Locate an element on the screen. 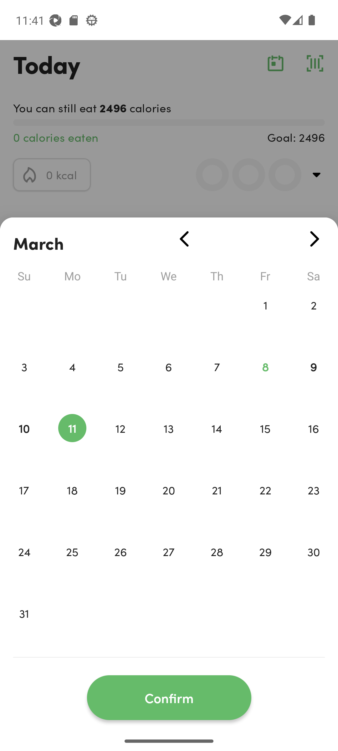 This screenshot has height=751, width=338. 2 is located at coordinates (314, 318).